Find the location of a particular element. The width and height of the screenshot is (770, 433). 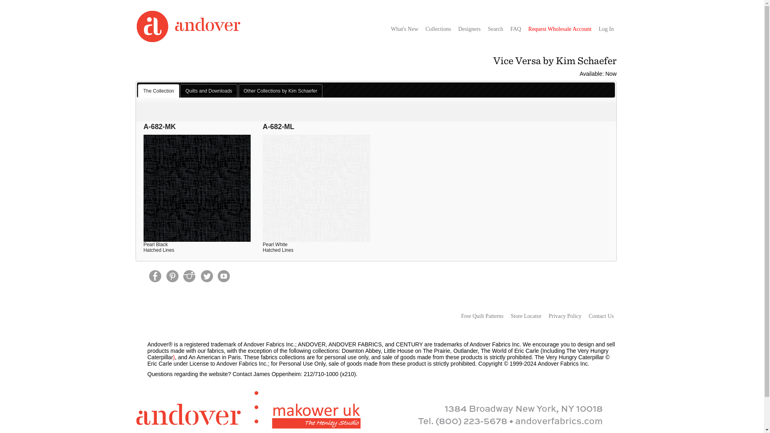

Log In is located at coordinates (606, 29).